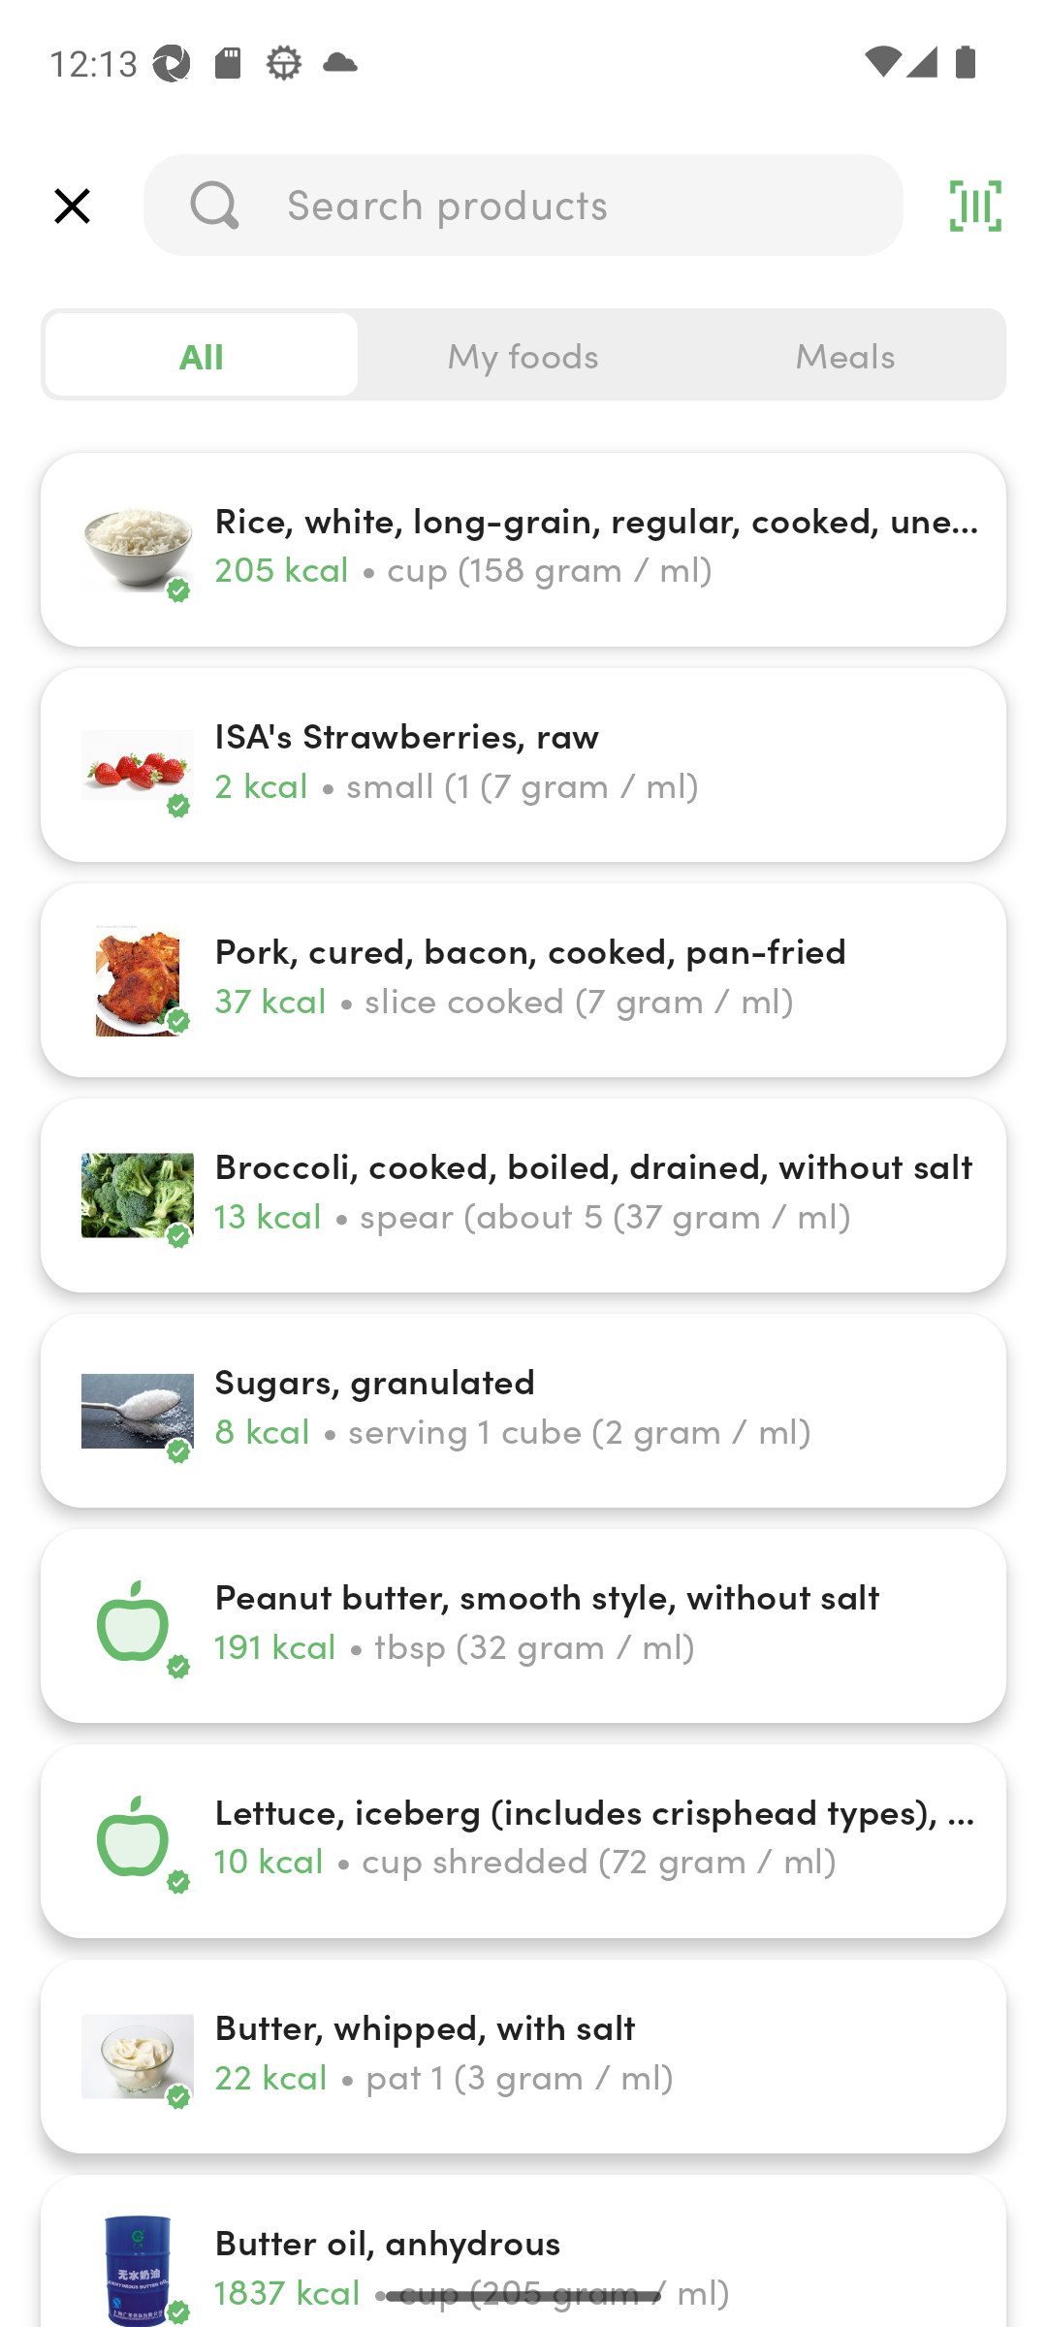 This screenshot has height=2327, width=1047. What do you see at coordinates (523, 355) in the screenshot?
I see `My foods` at bounding box center [523, 355].